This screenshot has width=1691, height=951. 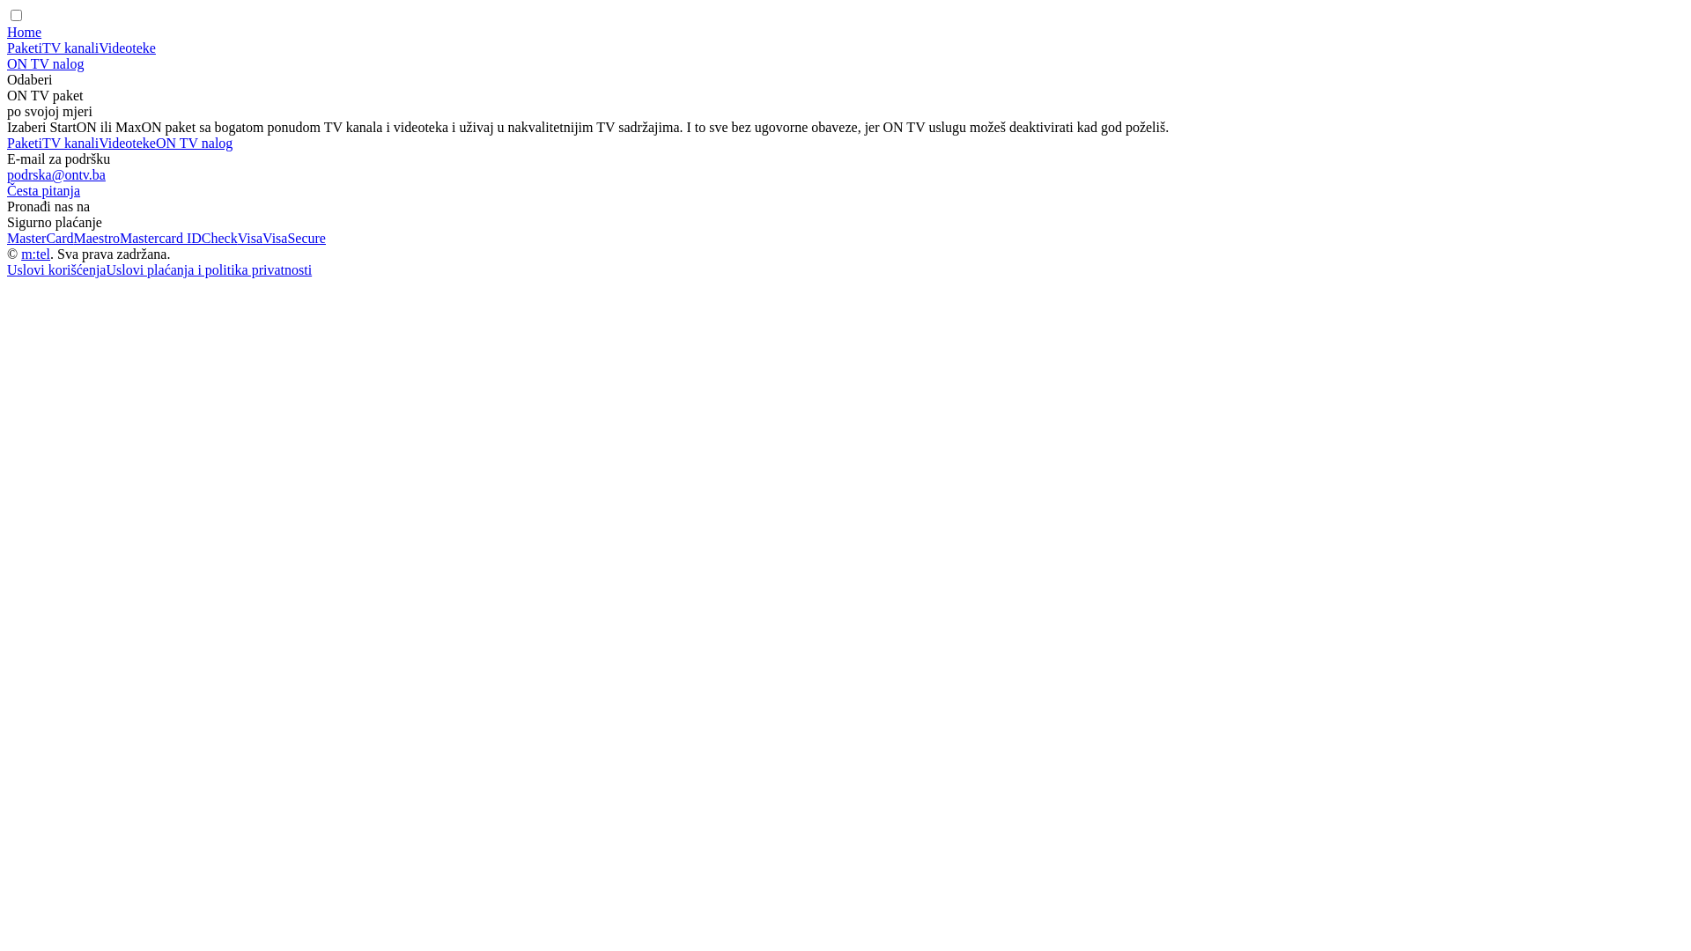 I want to click on TV kanali, so click(x=70, y=48).